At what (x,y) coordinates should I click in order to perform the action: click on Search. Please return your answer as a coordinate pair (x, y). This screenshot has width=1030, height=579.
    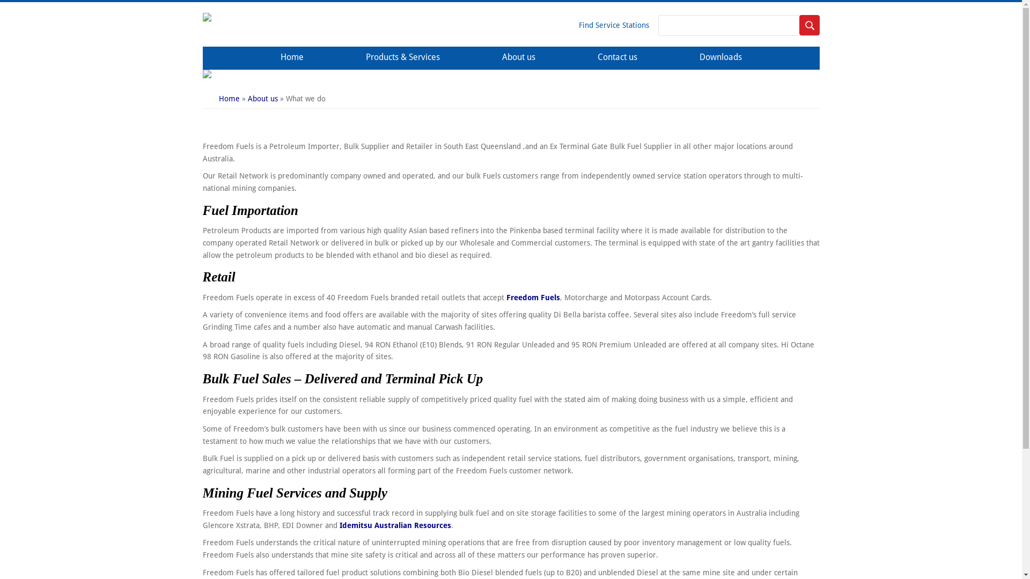
    Looking at the image, I should click on (810, 26).